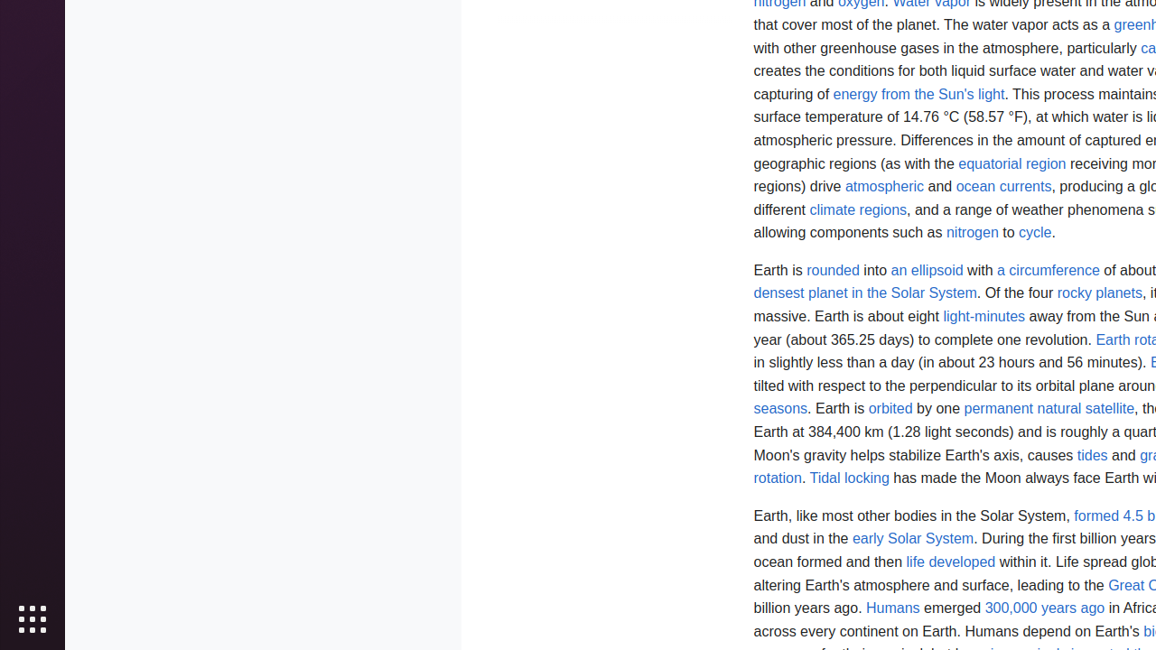 The image size is (1156, 650). Describe the element at coordinates (927, 270) in the screenshot. I see `an ellipsoid` at that location.